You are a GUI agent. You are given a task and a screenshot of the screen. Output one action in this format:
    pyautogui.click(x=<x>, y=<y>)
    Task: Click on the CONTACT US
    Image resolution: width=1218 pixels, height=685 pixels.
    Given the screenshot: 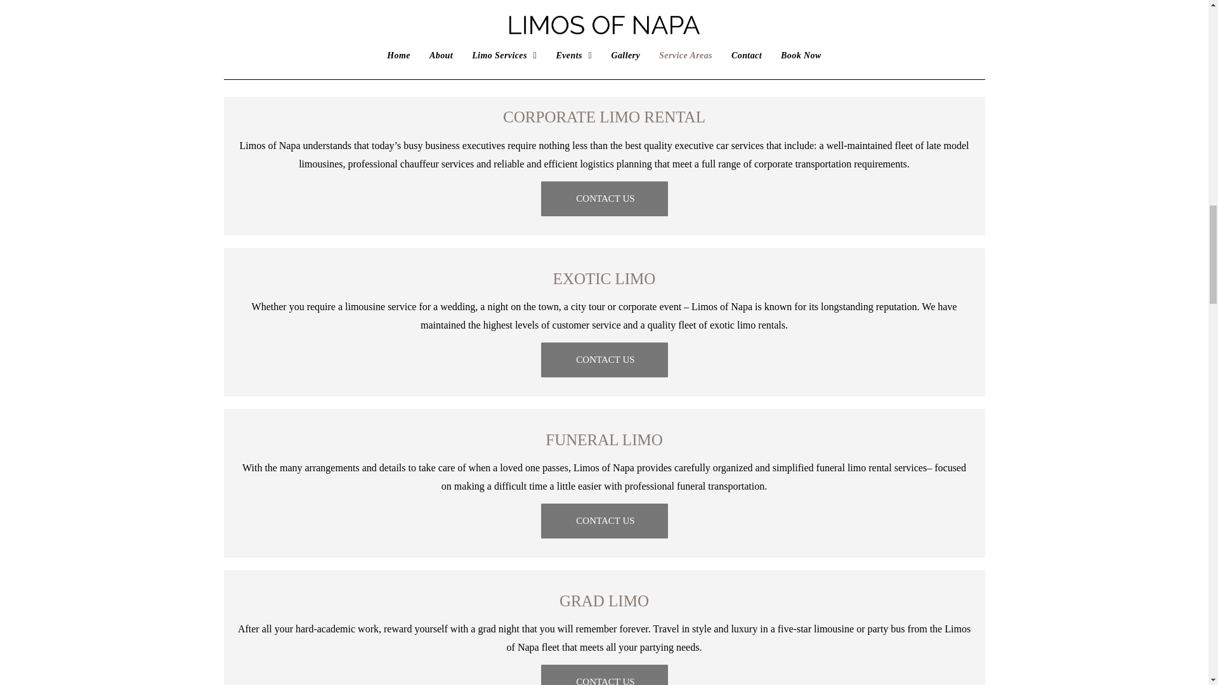 What is the action you would take?
    pyautogui.click(x=604, y=675)
    